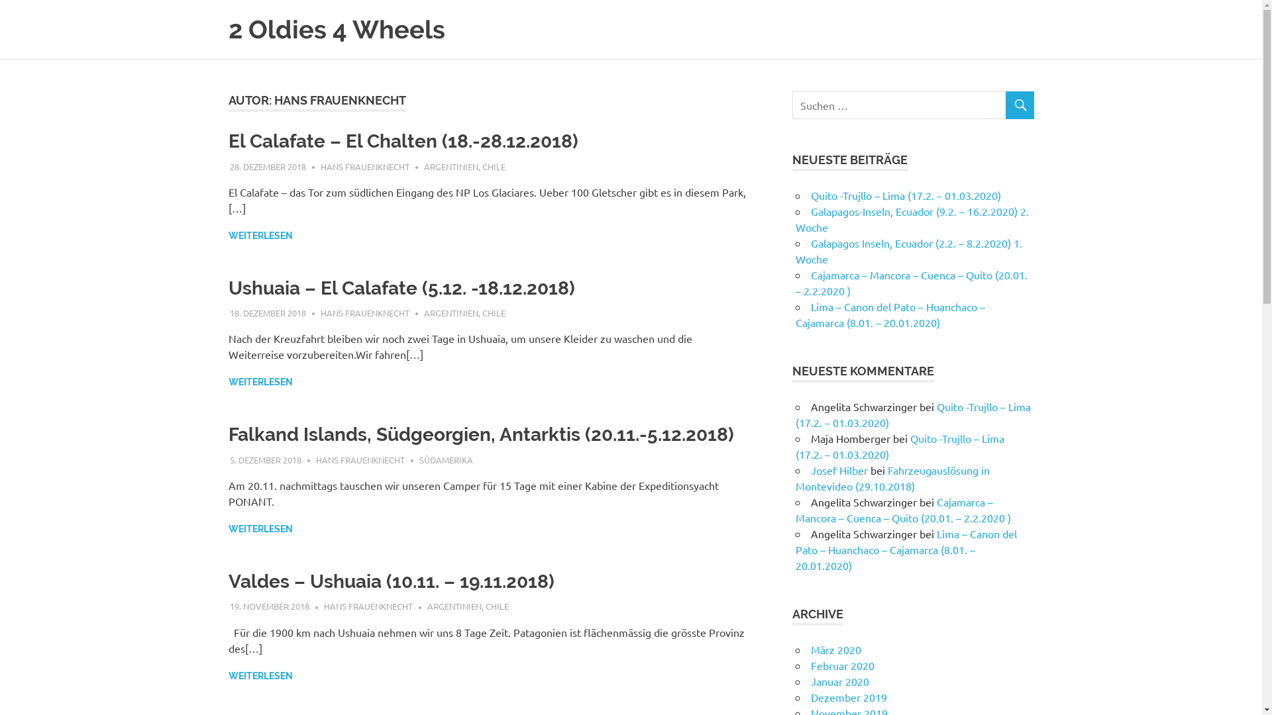  Describe the element at coordinates (360, 459) in the screenshot. I see `HANS FRAUENKNECHT` at that location.